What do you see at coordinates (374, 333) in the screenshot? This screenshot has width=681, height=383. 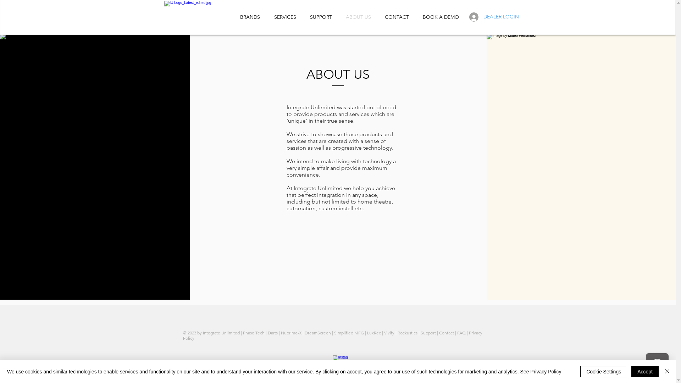 I see `LuxRec` at bounding box center [374, 333].